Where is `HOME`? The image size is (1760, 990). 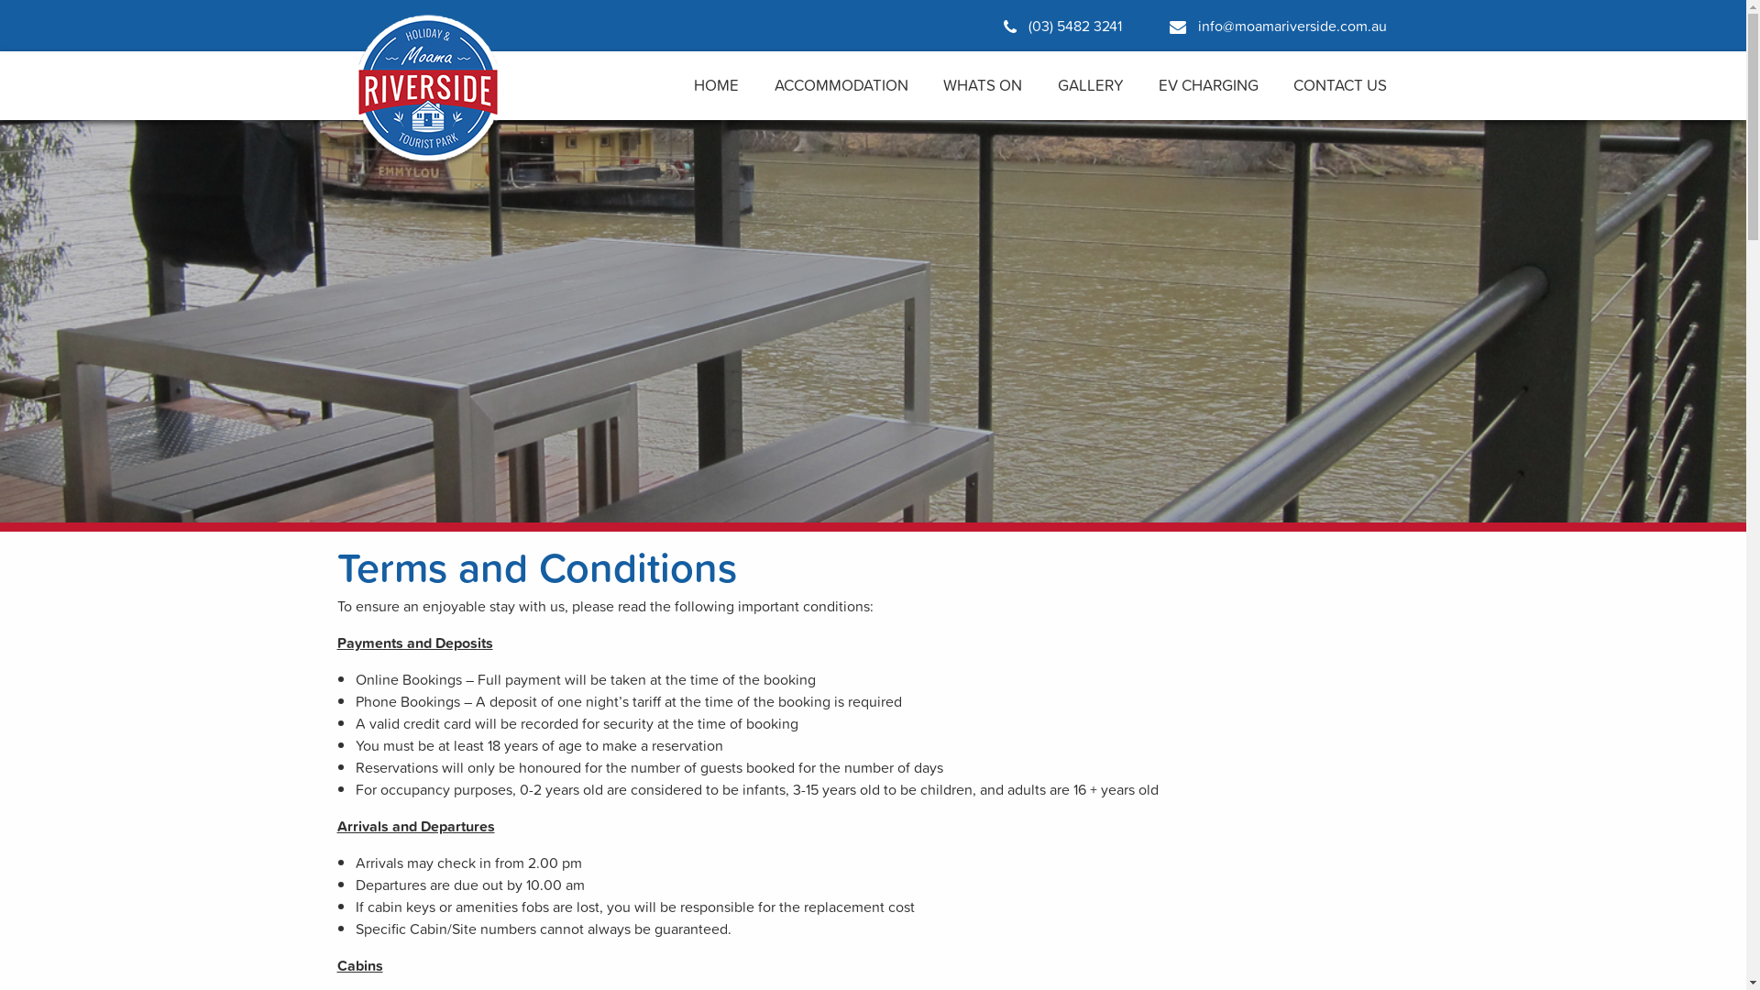
HOME is located at coordinates (717, 86).